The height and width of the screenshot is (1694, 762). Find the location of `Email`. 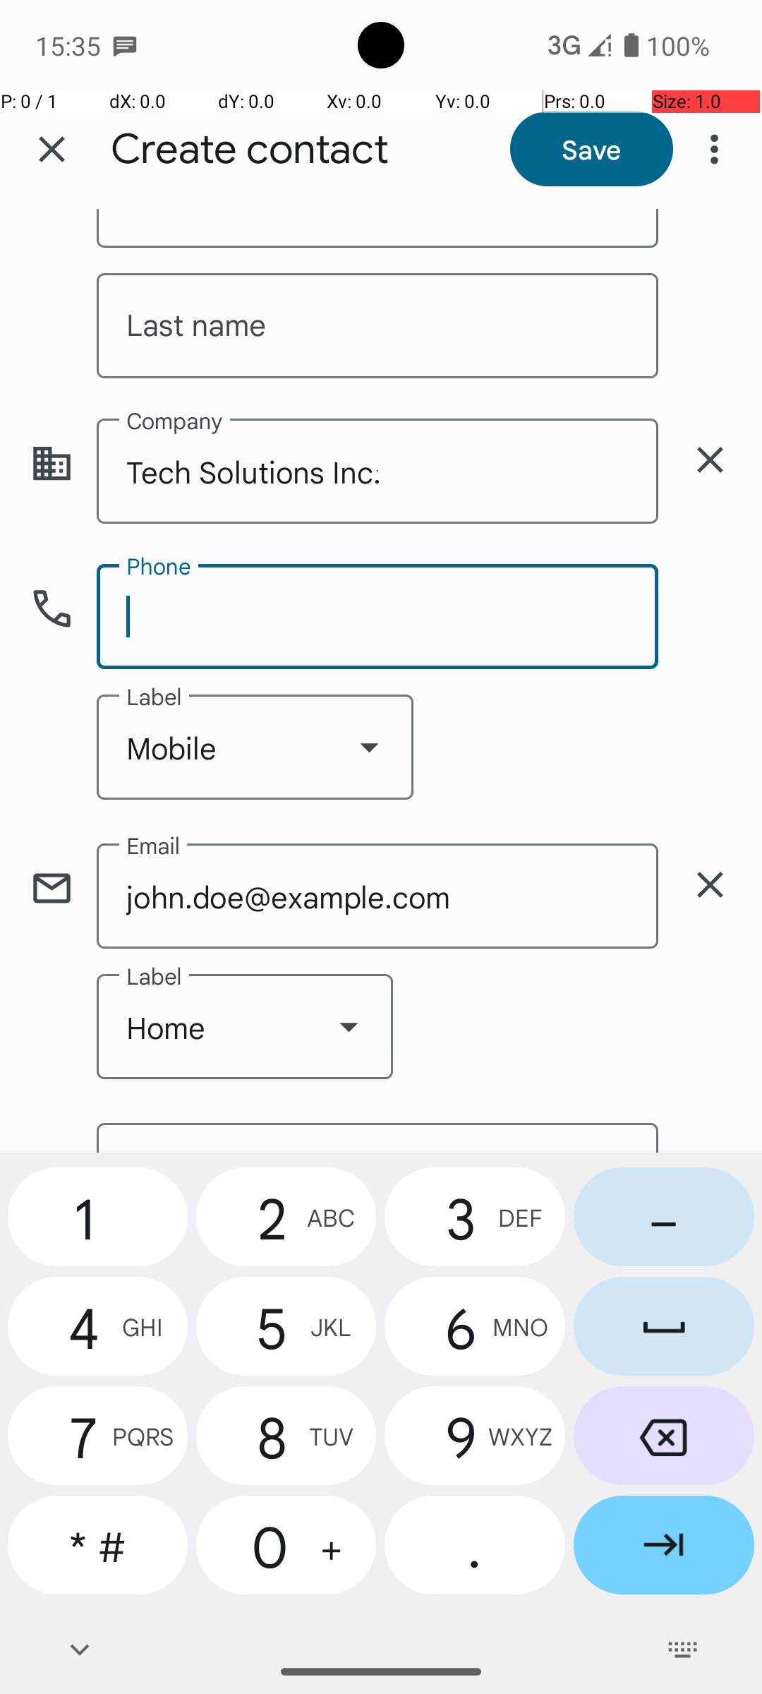

Email is located at coordinates (377, 1138).